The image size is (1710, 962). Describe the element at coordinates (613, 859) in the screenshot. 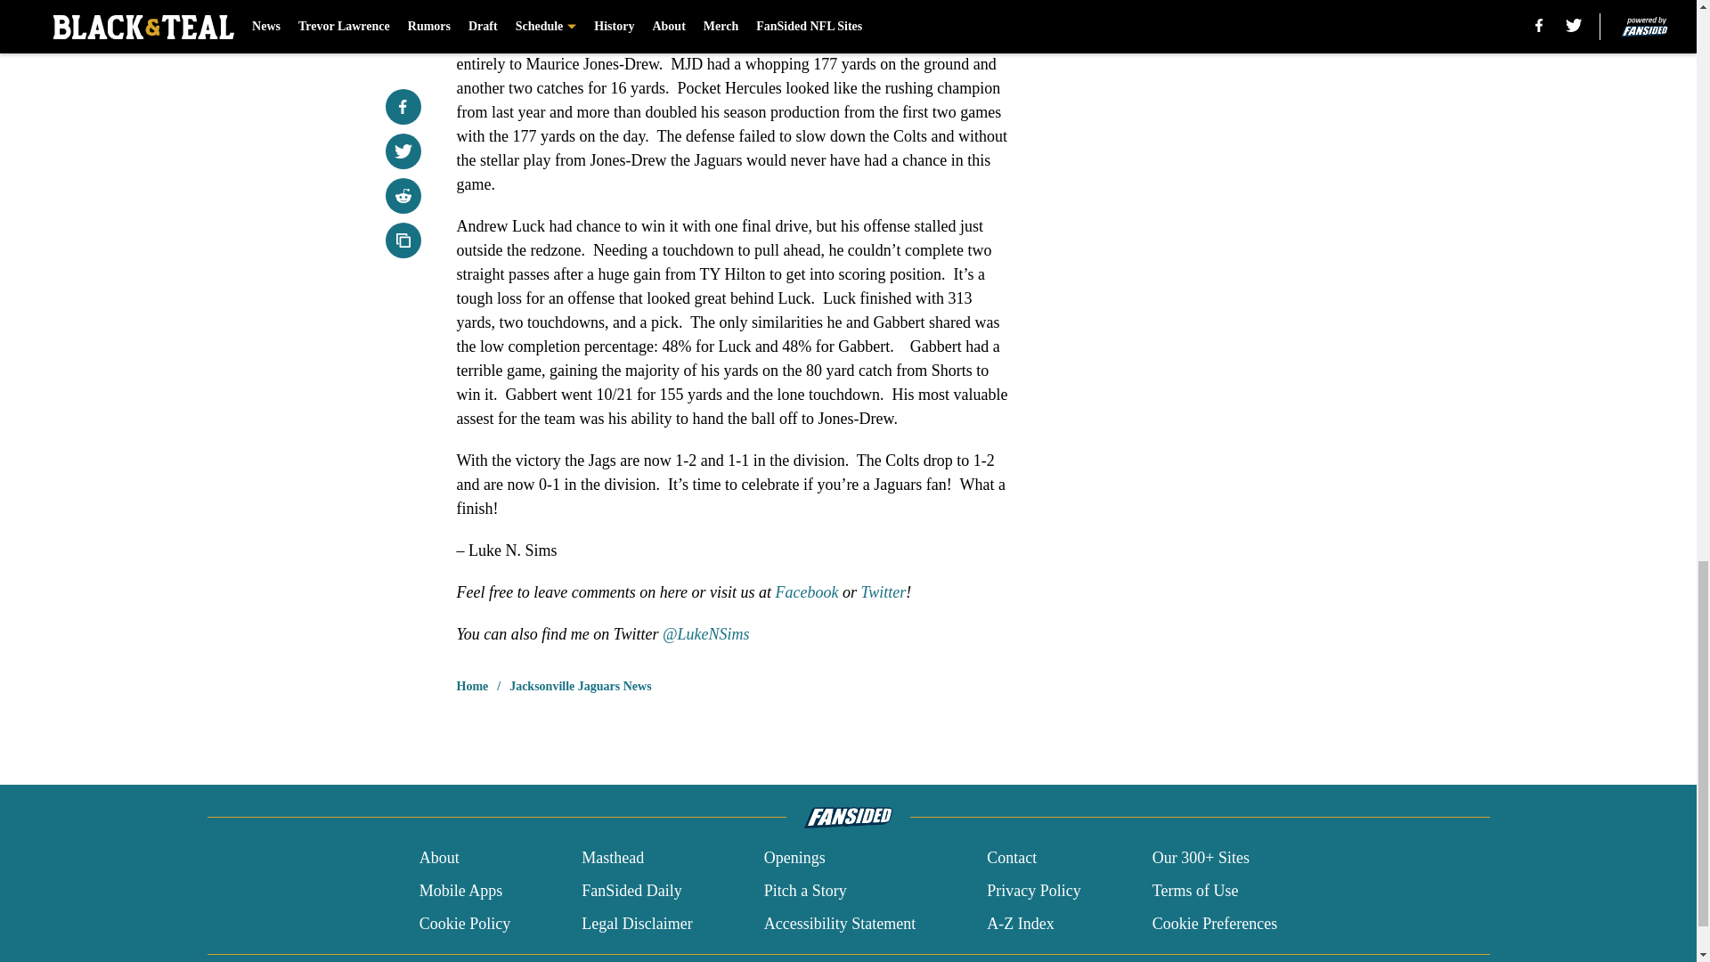

I see `Masthead` at that location.